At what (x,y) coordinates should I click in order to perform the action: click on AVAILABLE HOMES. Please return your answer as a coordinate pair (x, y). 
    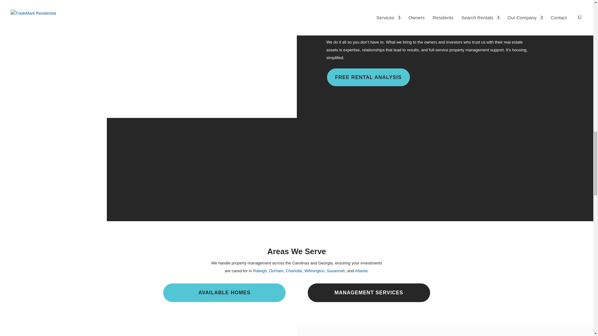
    Looking at the image, I should click on (224, 292).